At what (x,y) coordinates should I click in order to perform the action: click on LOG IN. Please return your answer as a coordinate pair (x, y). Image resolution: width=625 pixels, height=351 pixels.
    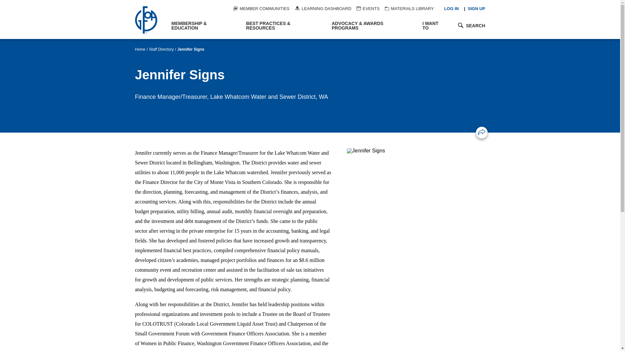
    Looking at the image, I should click on (451, 8).